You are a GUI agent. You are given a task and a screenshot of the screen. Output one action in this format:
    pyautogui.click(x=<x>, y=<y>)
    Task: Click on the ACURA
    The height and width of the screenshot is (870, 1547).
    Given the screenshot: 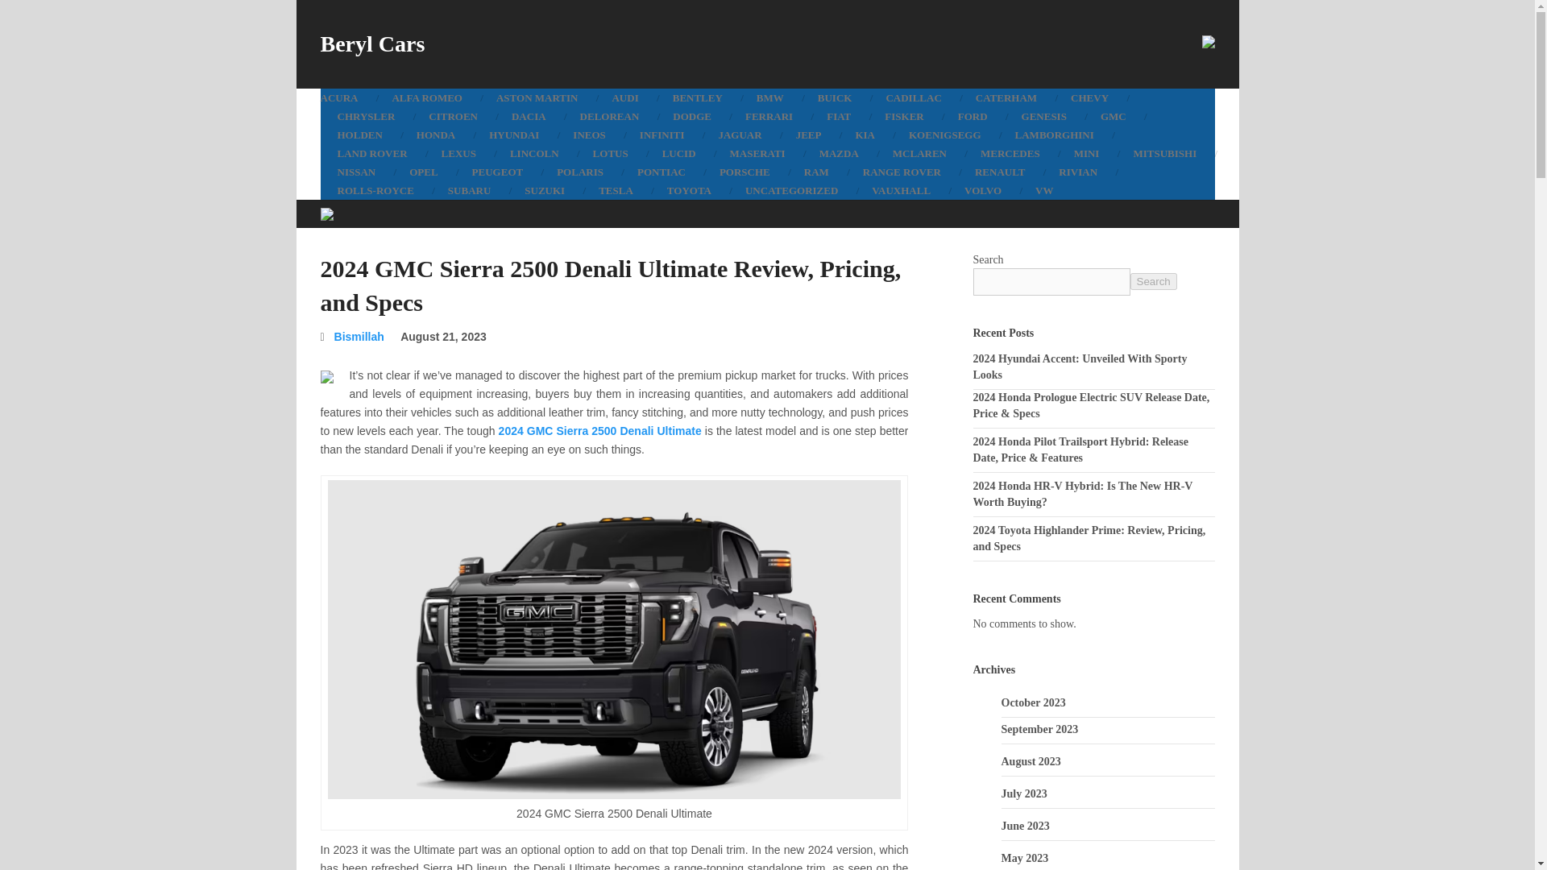 What is the action you would take?
    pyautogui.click(x=348, y=97)
    